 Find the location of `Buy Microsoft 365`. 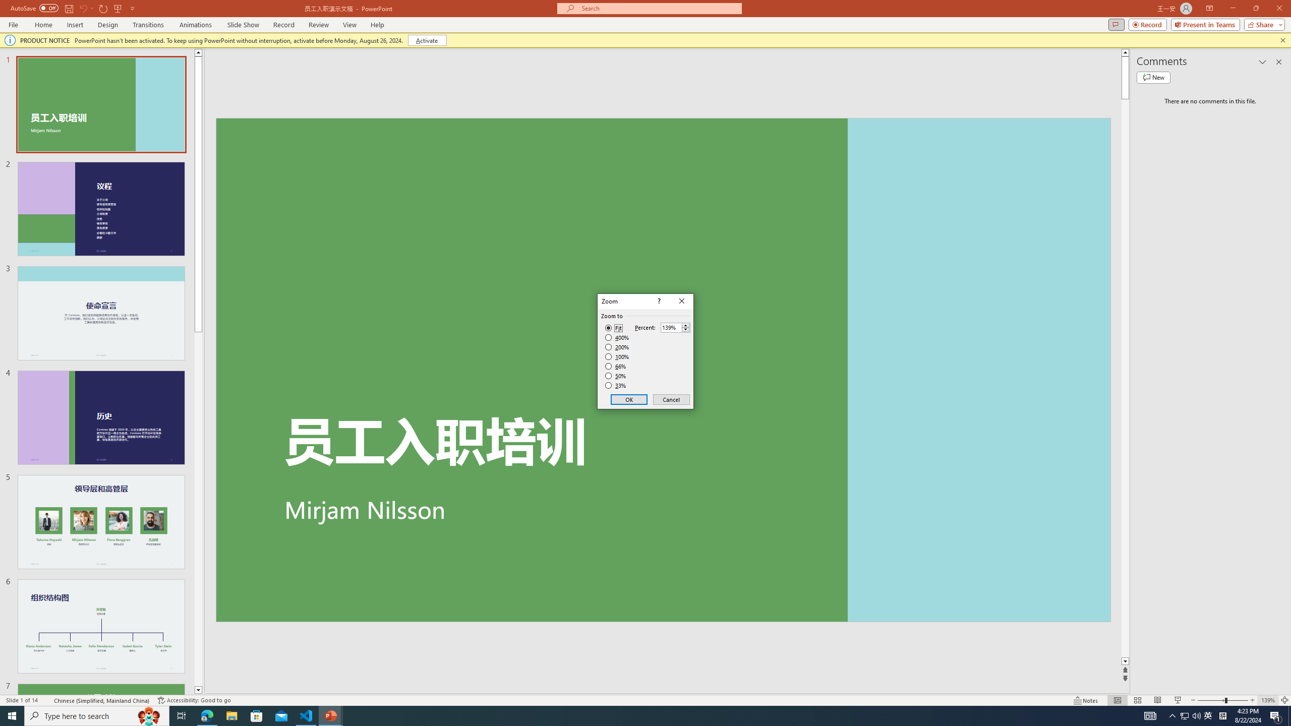

Buy Microsoft 365 is located at coordinates (888, 106).